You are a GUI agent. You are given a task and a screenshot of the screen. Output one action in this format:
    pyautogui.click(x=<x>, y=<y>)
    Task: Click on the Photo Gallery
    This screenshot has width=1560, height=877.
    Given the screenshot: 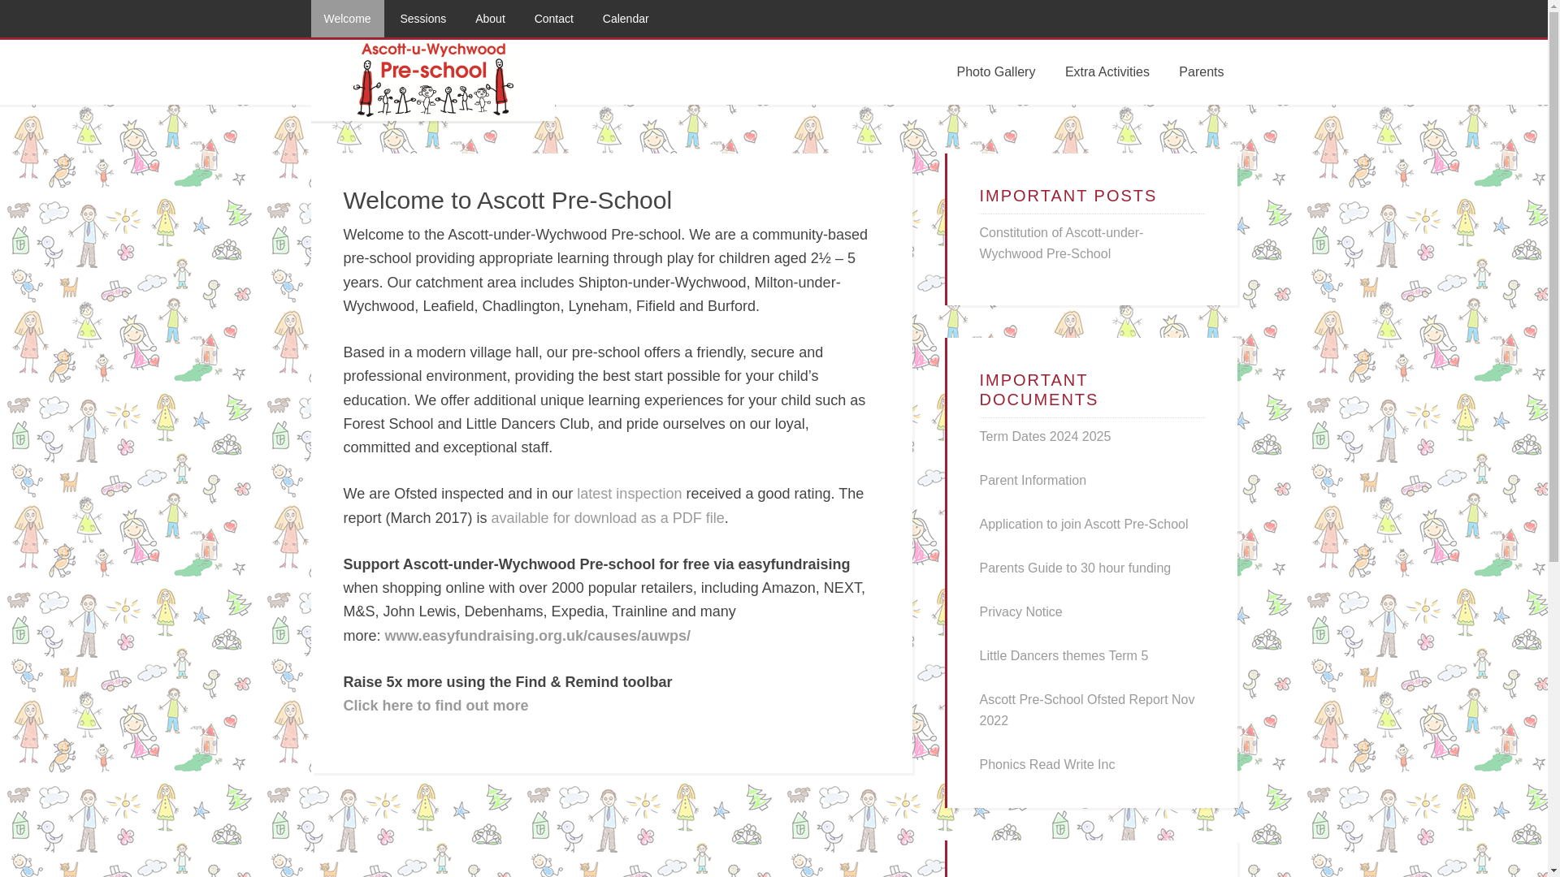 What is the action you would take?
    pyautogui.click(x=996, y=71)
    